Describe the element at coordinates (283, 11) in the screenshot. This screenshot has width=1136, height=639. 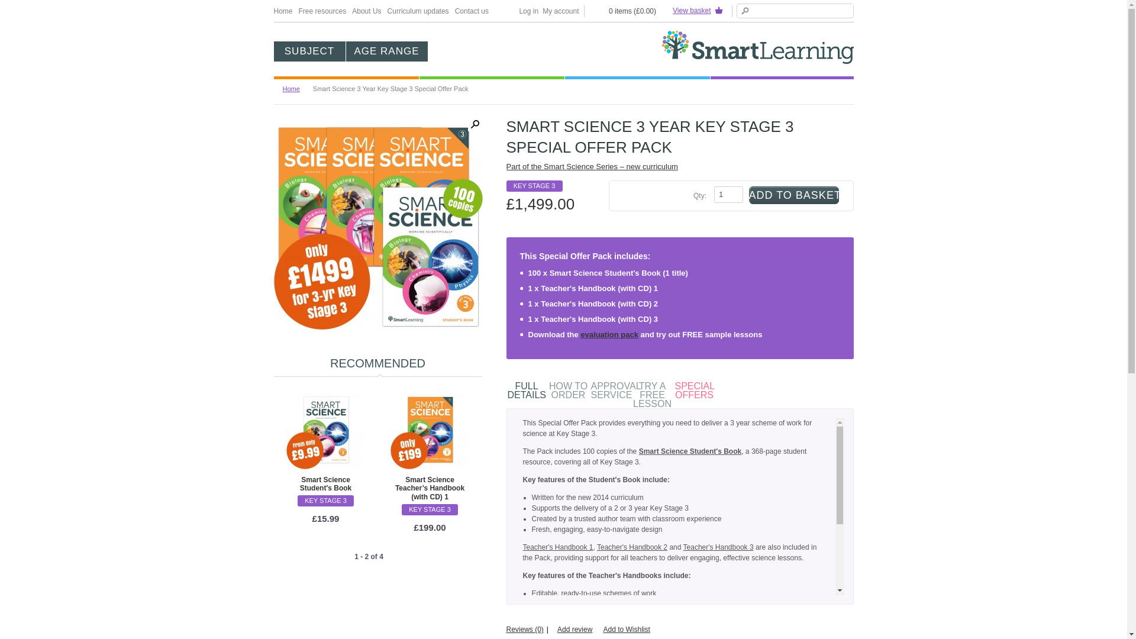
I see `Home` at that location.